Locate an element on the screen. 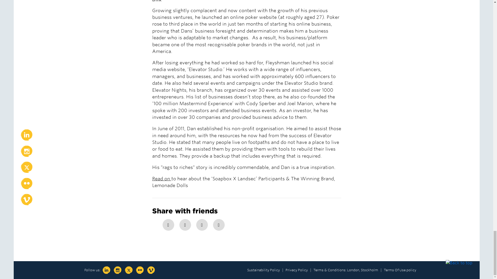 The image size is (497, 279). London is located at coordinates (353, 270).